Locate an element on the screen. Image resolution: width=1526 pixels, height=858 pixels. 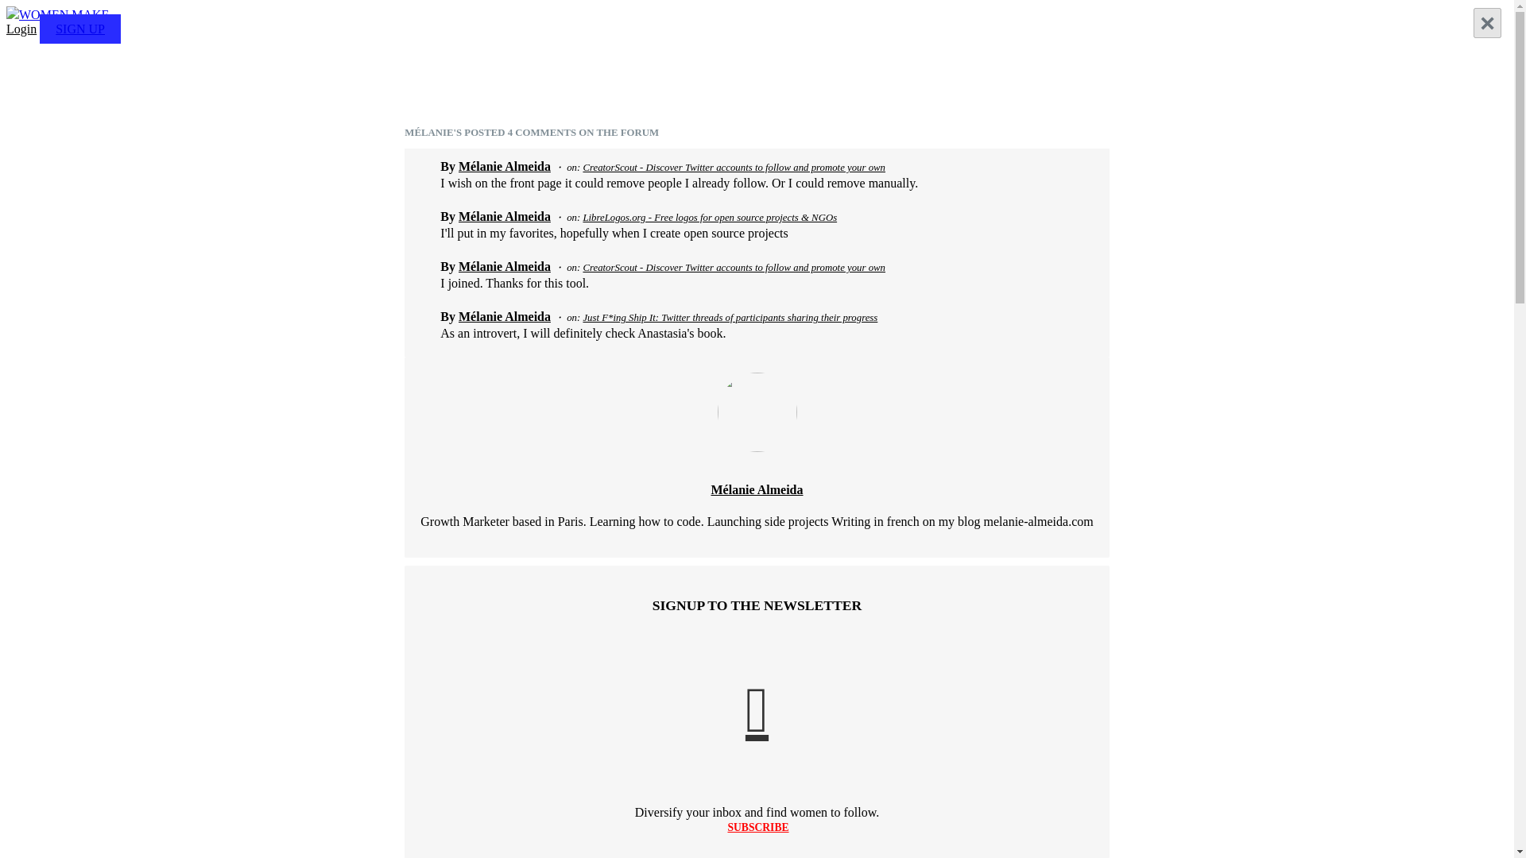
SUBSCRIBE is located at coordinates (758, 826).